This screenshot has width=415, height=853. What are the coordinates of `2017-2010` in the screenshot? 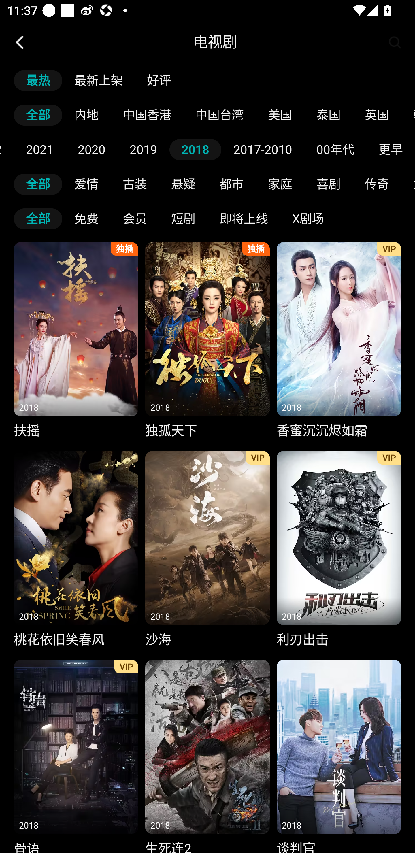 It's located at (263, 150).